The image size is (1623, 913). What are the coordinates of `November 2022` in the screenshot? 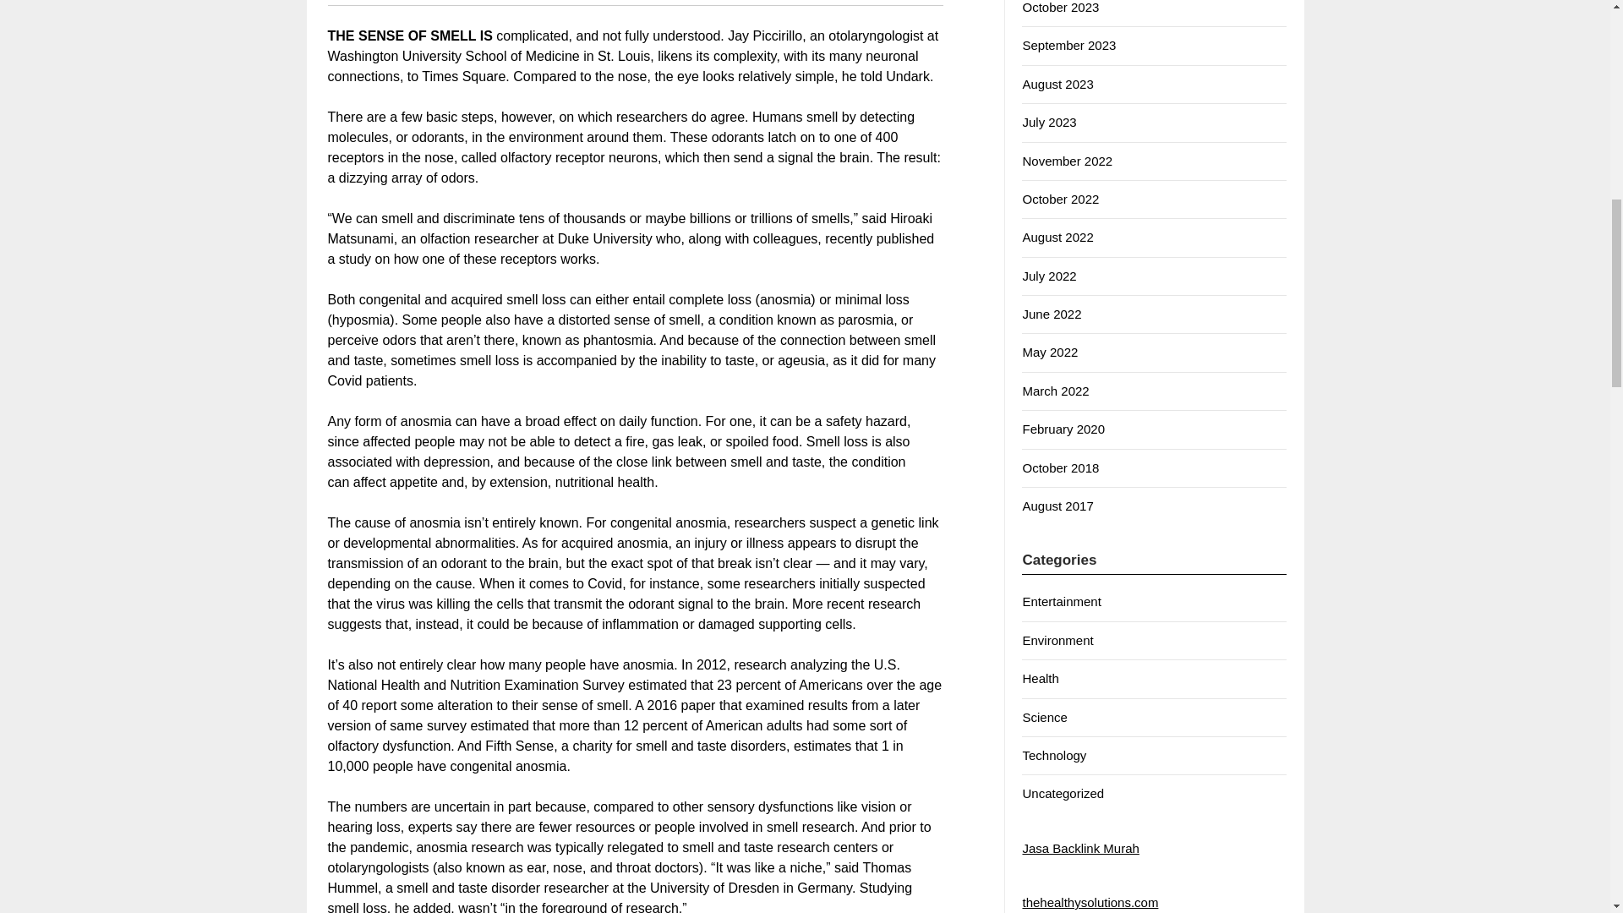 It's located at (1067, 161).